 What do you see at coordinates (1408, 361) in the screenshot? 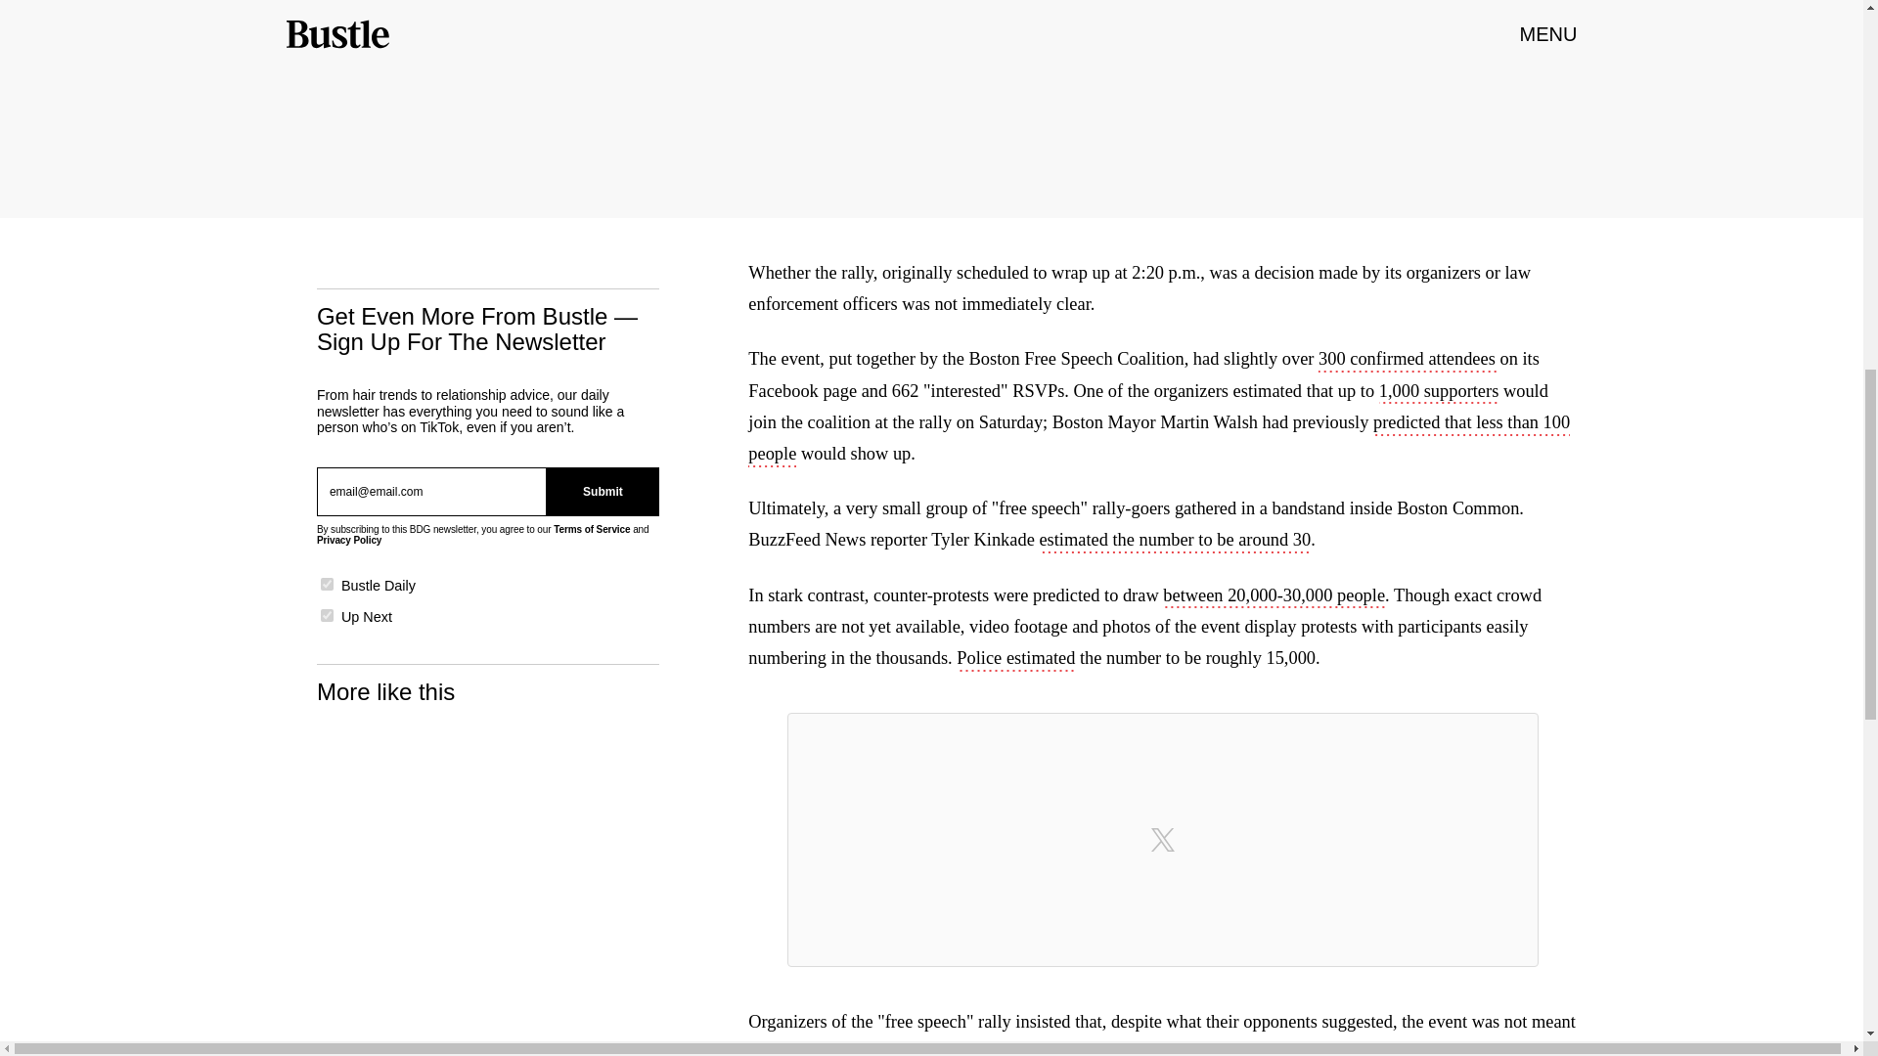
I see `300 confirmed attendees` at bounding box center [1408, 361].